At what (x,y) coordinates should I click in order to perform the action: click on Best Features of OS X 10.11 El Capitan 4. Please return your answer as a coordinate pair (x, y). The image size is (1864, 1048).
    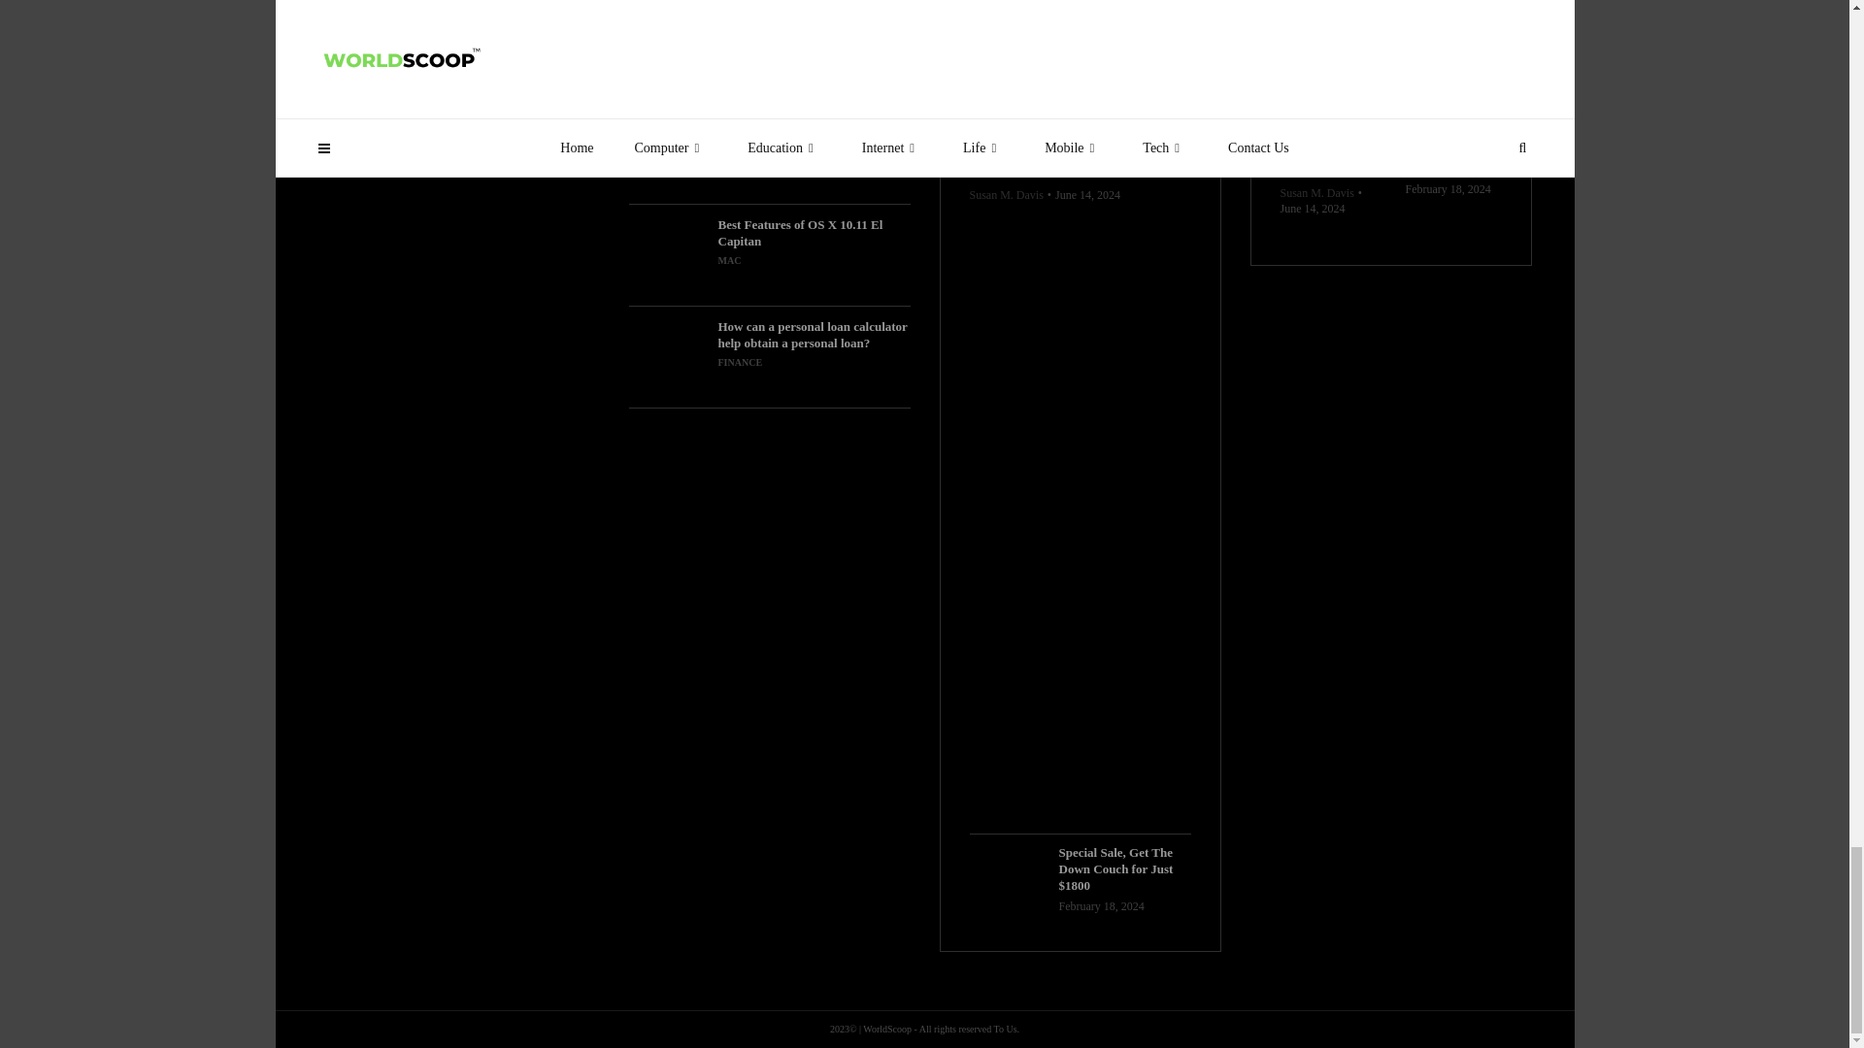
    Looking at the image, I should click on (668, 254).